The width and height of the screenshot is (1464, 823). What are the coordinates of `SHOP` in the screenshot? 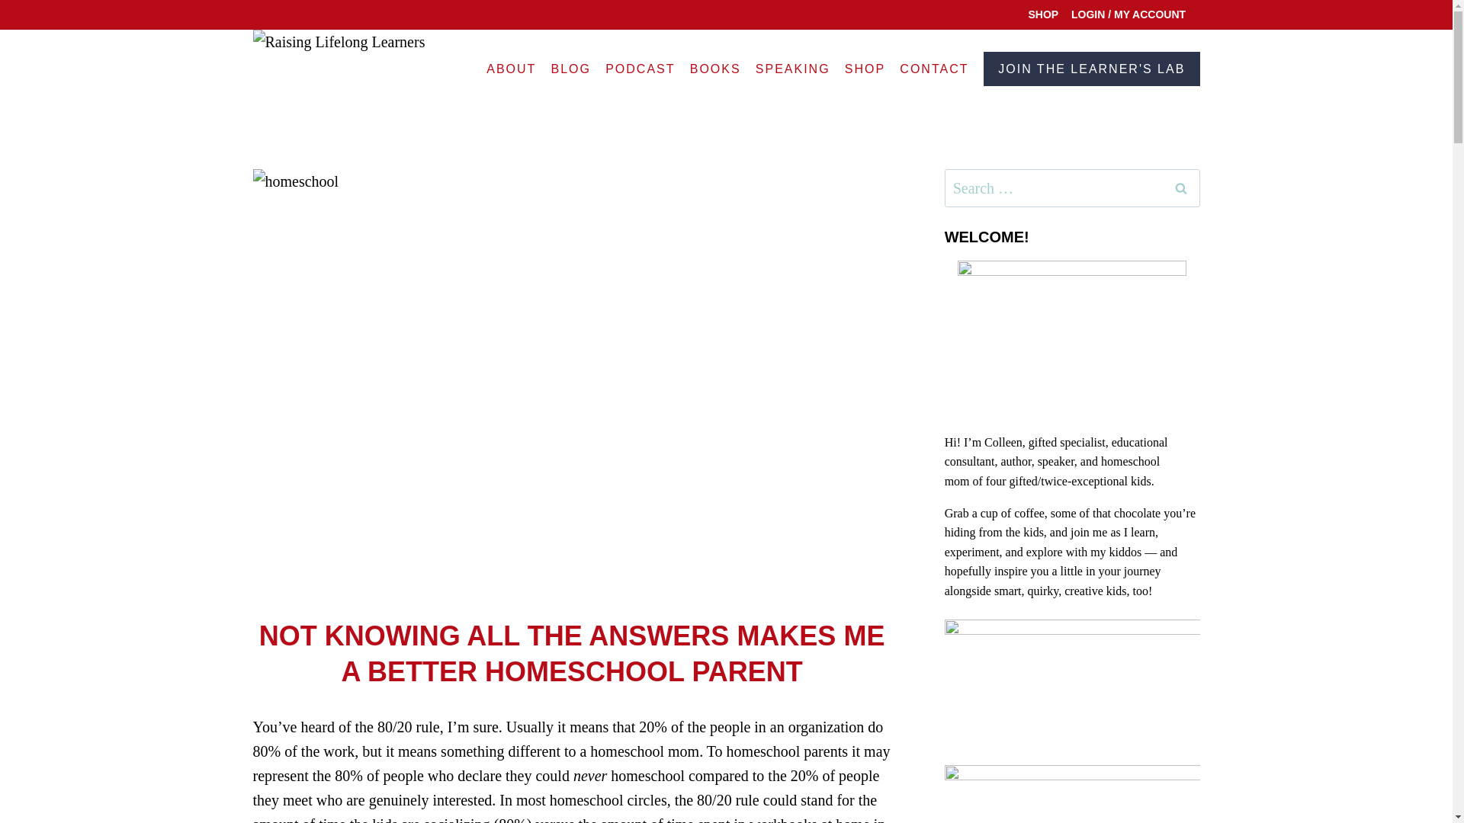 It's located at (1043, 14).